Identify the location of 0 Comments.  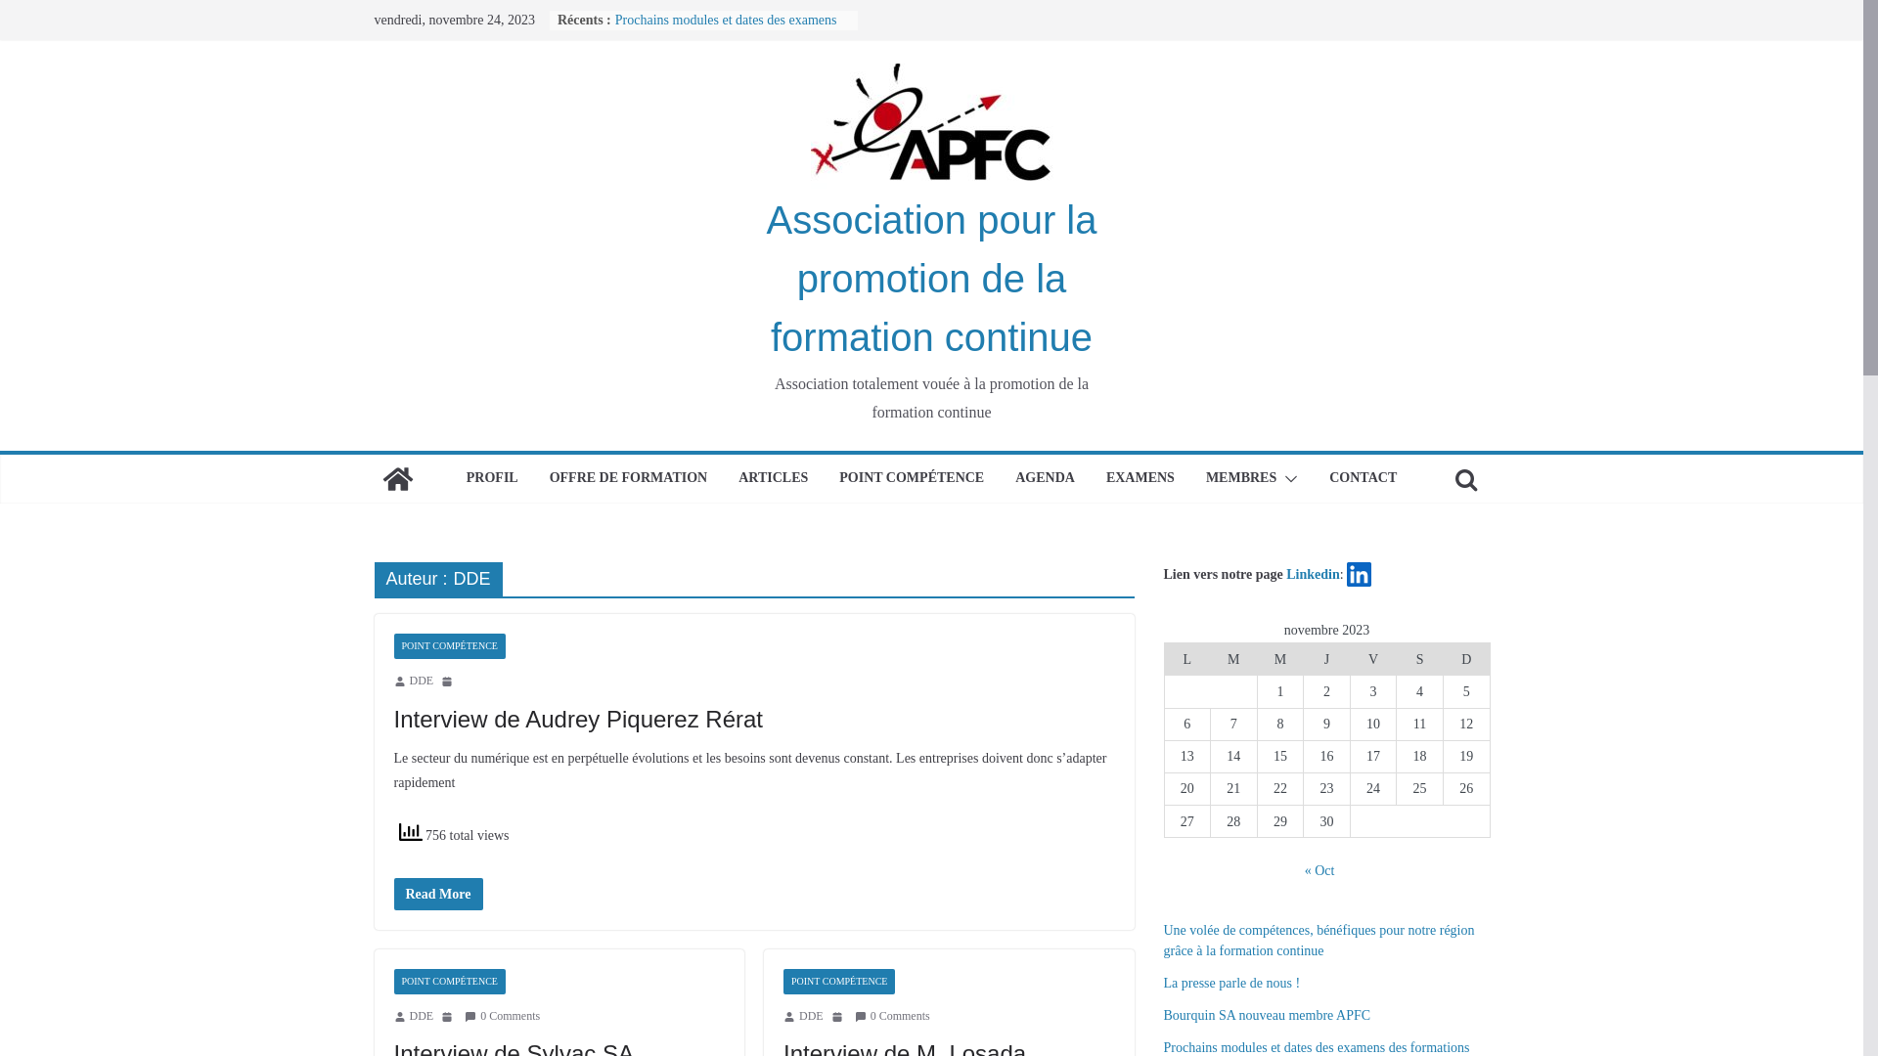
(892, 1017).